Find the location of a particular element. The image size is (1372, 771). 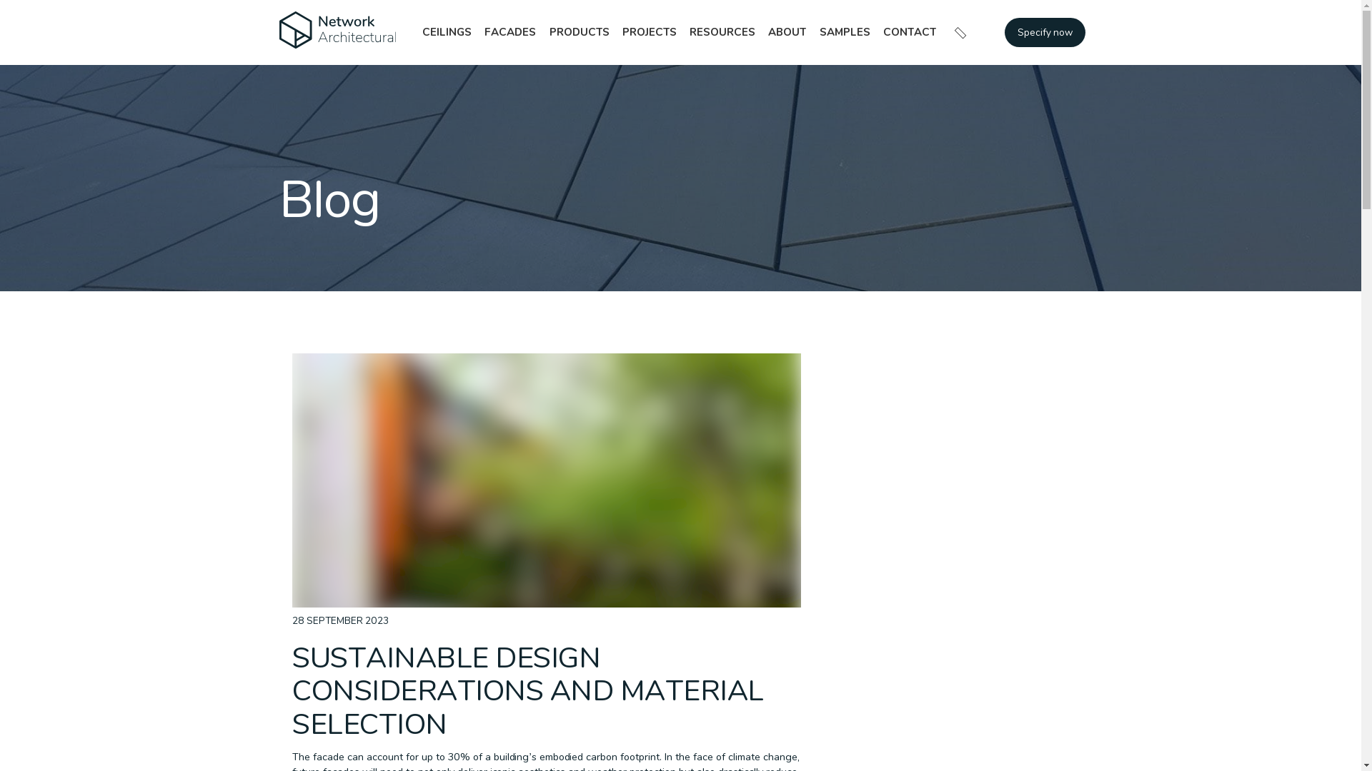

PROJECTS is located at coordinates (650, 33).